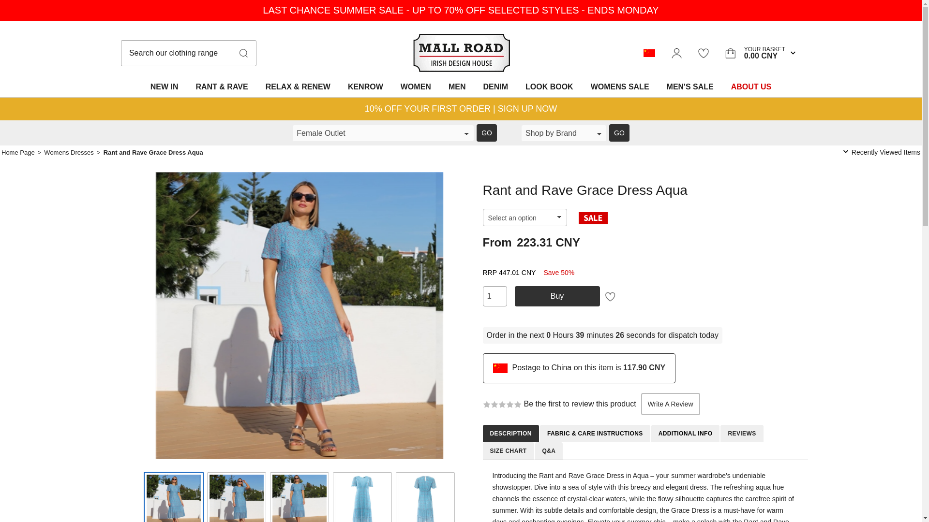  What do you see at coordinates (495, 296) in the screenshot?
I see `1` at bounding box center [495, 296].